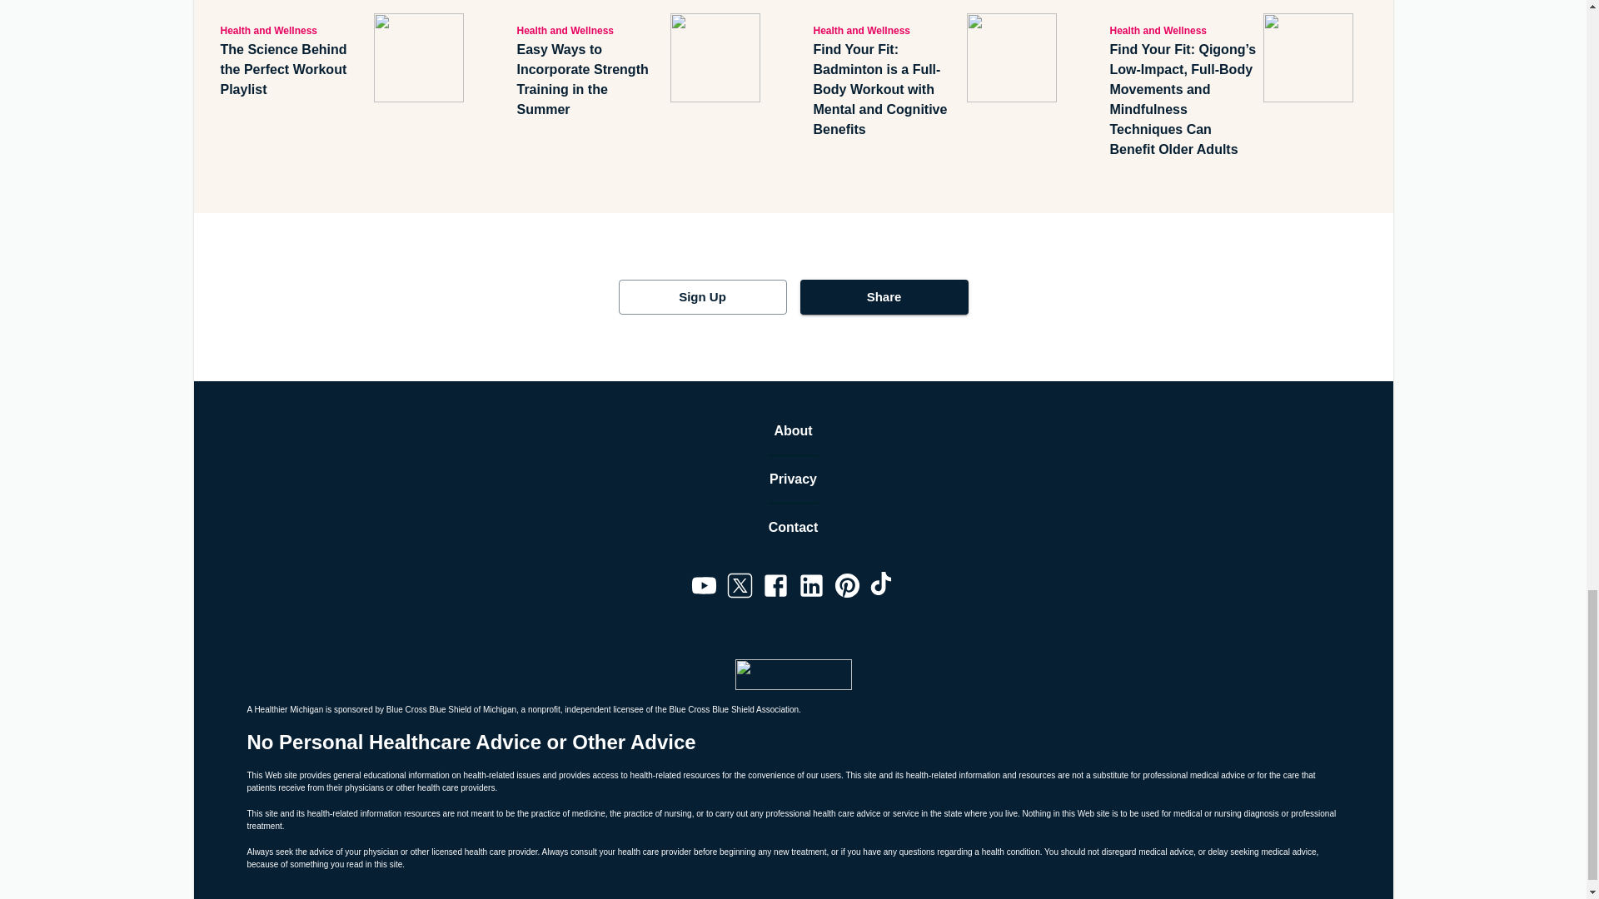 The image size is (1599, 899). Describe the element at coordinates (590, 79) in the screenshot. I see `Easy Ways to Incorporate Strength Training in the Summer` at that location.